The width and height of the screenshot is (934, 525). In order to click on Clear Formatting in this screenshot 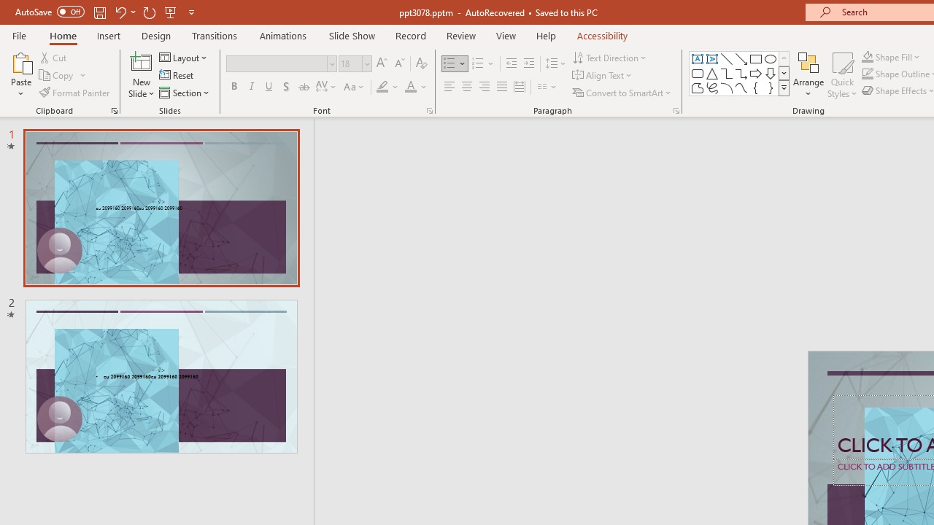, I will do `click(422, 64)`.